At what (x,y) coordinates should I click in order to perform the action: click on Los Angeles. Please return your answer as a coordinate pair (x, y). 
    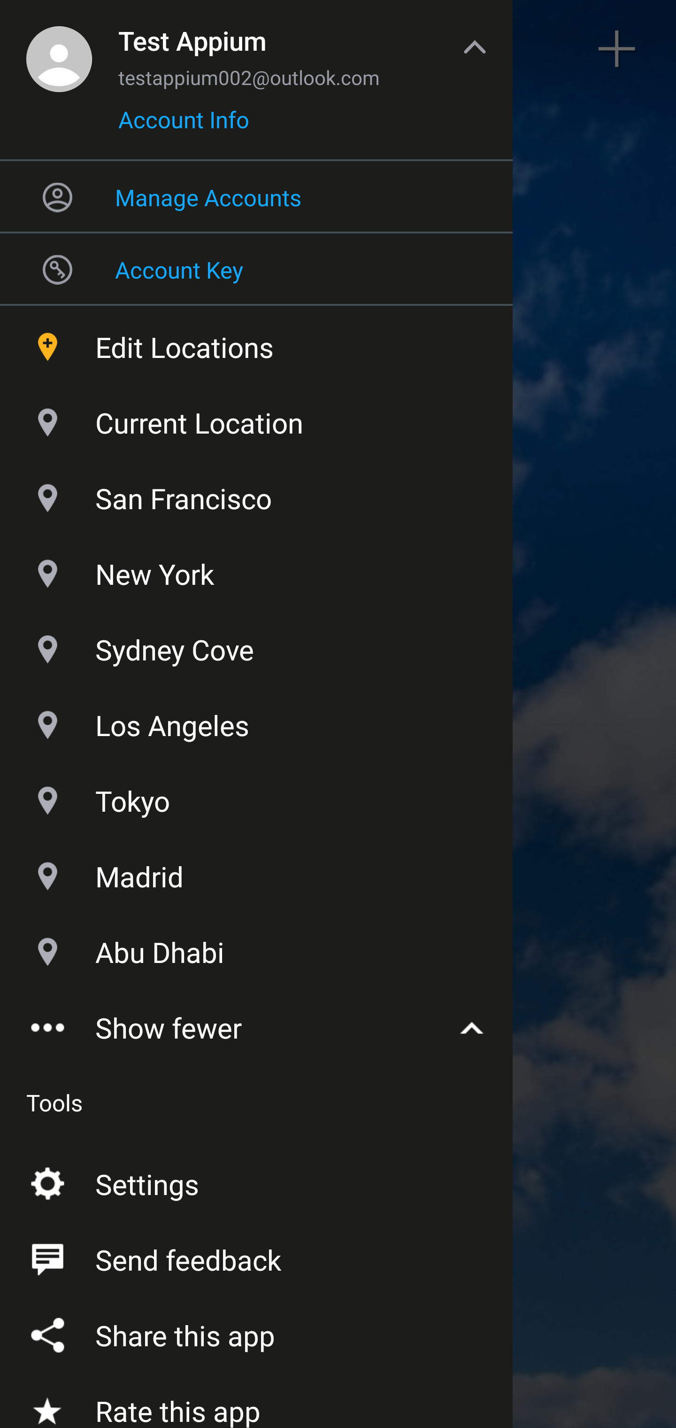
    Looking at the image, I should click on (256, 722).